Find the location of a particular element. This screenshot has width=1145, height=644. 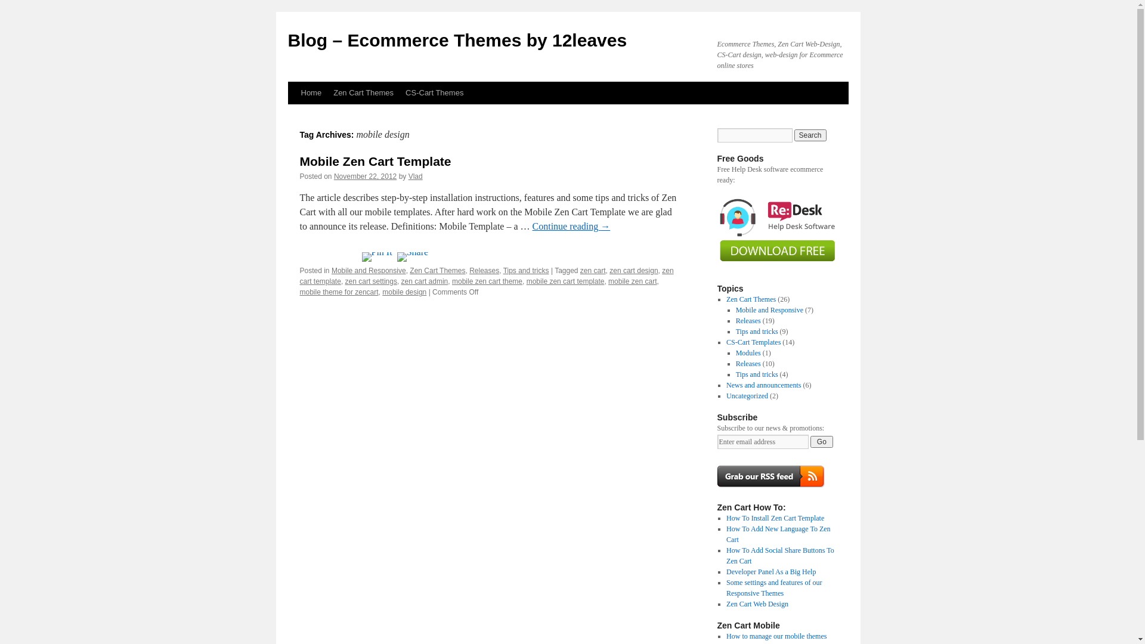

Zen Cart Web Design is located at coordinates (757, 604).